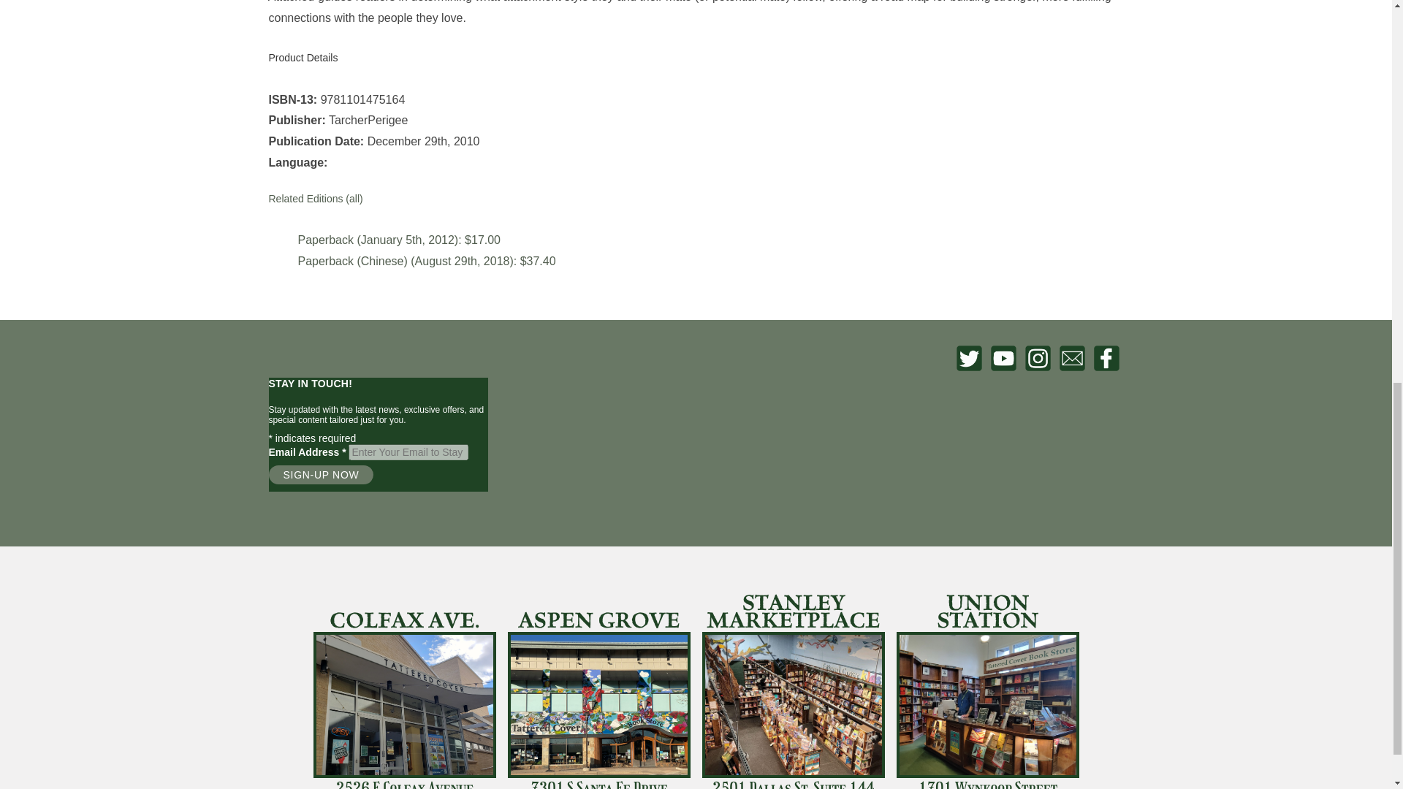  What do you see at coordinates (322, 475) in the screenshot?
I see `Sign-Up Now` at bounding box center [322, 475].